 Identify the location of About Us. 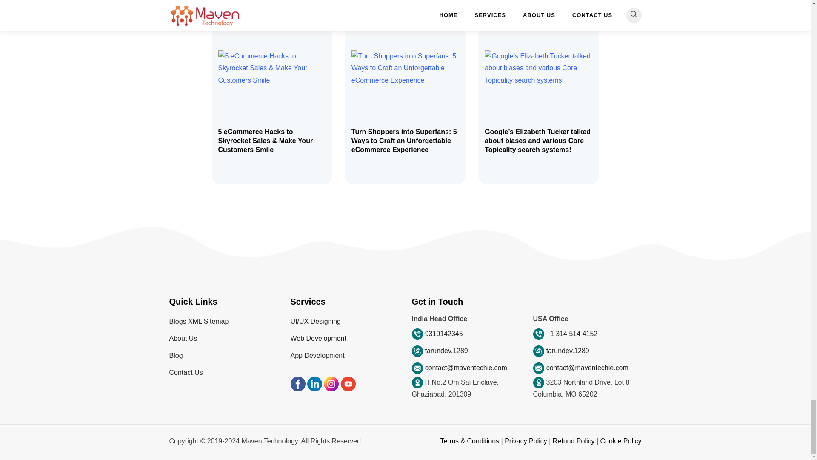
(183, 338).